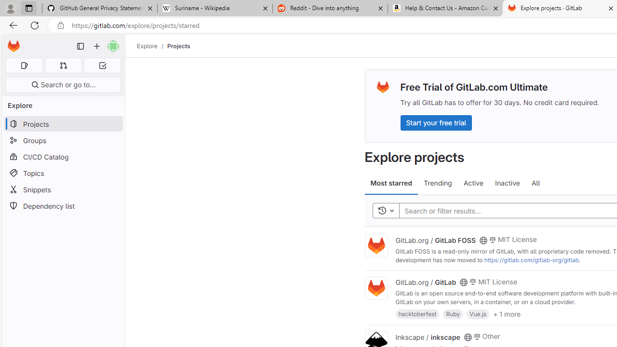 This screenshot has width=617, height=347. Describe the element at coordinates (178, 46) in the screenshot. I see `Projects` at that location.